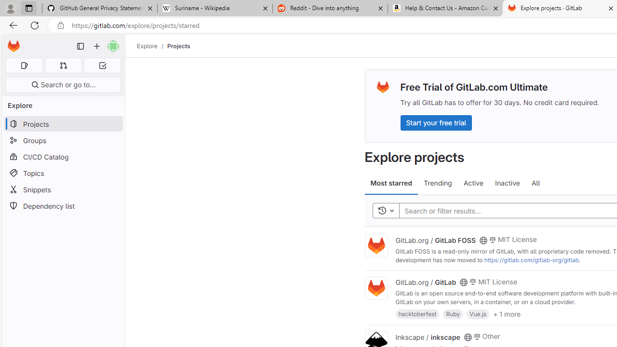 This screenshot has width=617, height=347. Describe the element at coordinates (178, 46) in the screenshot. I see `Projects` at that location.